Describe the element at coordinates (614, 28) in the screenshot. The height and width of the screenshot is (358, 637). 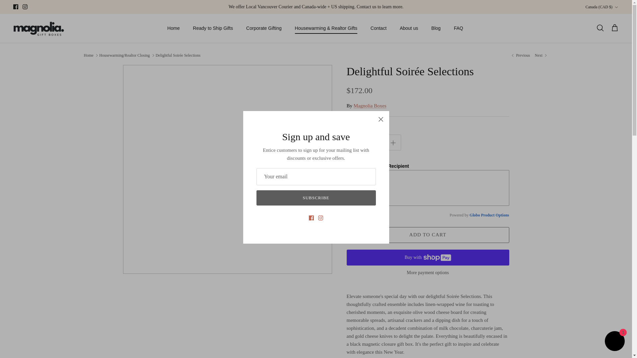
I see `Cart` at that location.